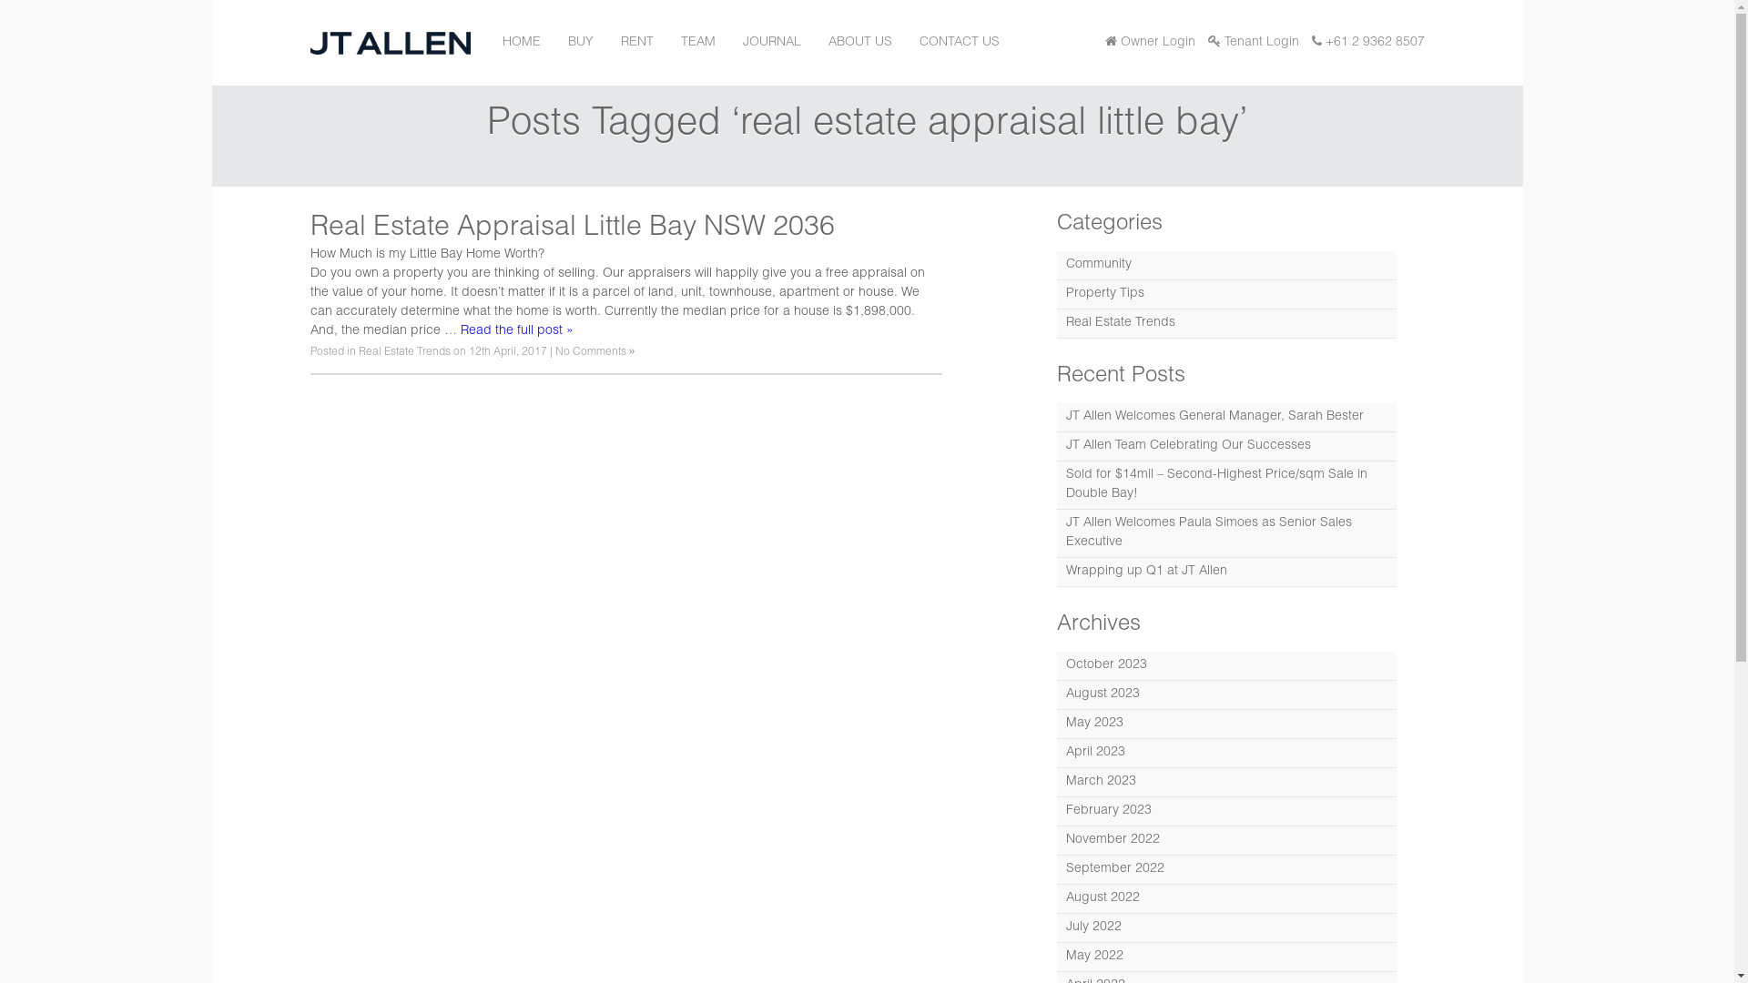 Image resolution: width=1748 pixels, height=983 pixels. What do you see at coordinates (637, 44) in the screenshot?
I see `RENT` at bounding box center [637, 44].